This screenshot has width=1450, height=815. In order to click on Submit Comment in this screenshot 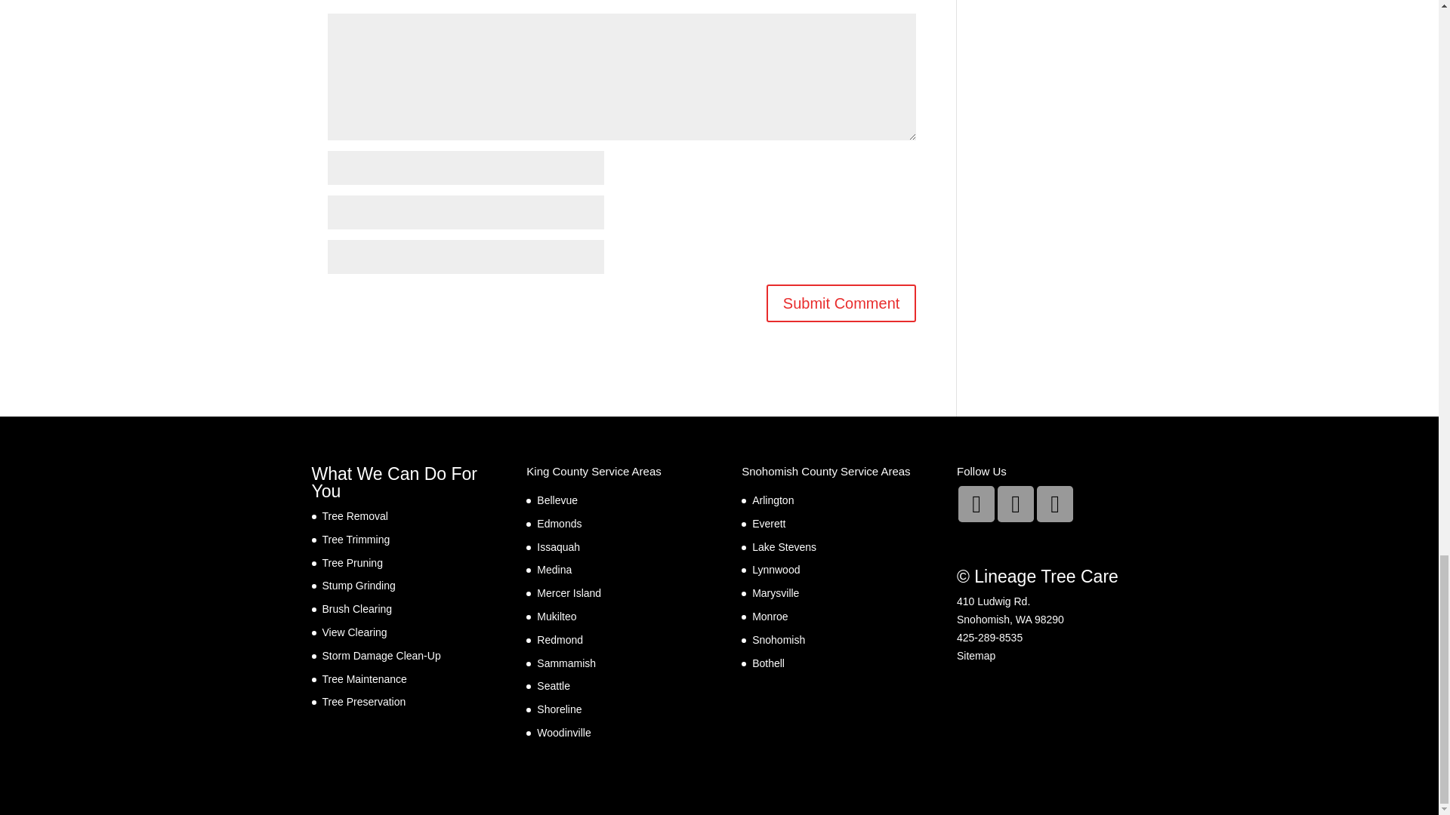, I will do `click(841, 303)`.